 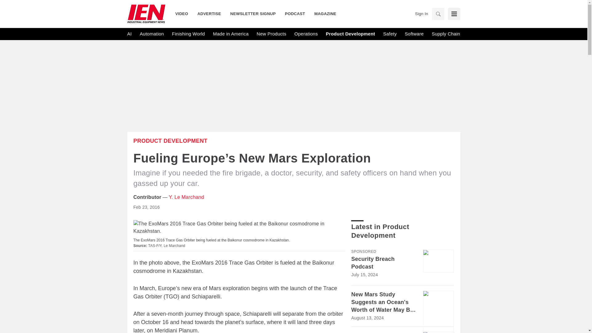 I want to click on Product Development, so click(x=351, y=34).